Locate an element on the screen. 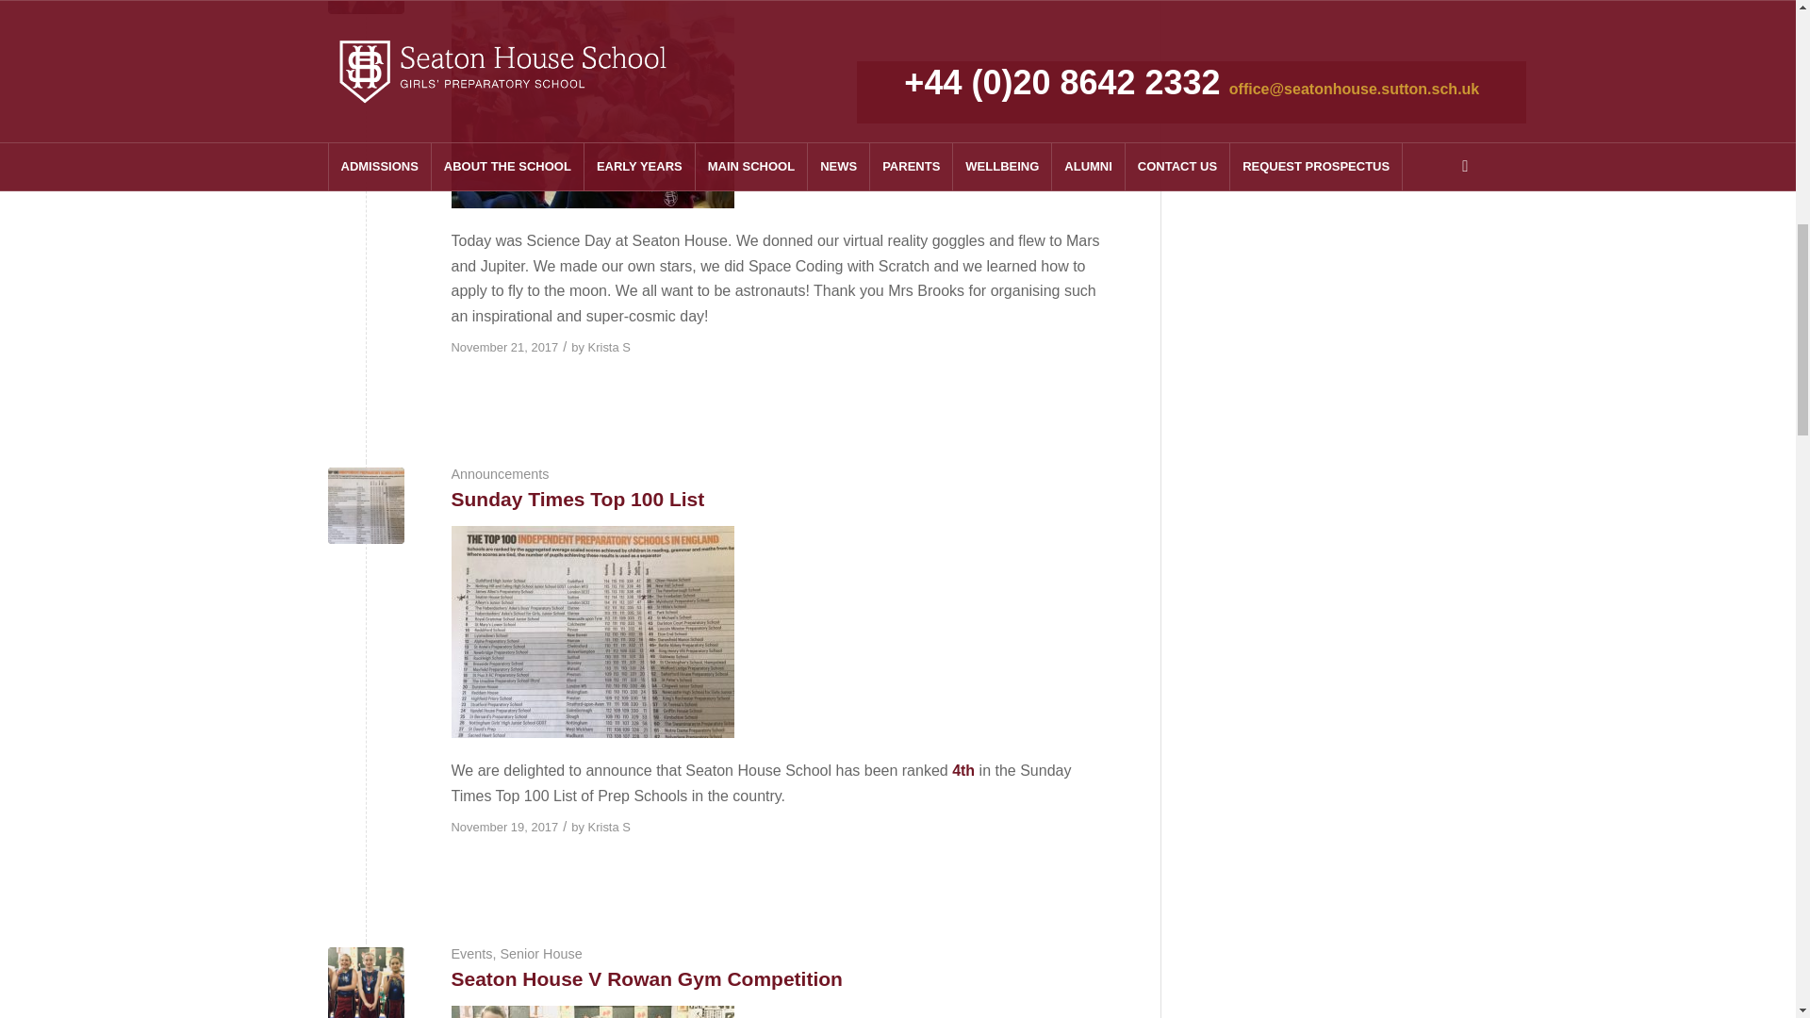  Posts by Krista S is located at coordinates (609, 347).